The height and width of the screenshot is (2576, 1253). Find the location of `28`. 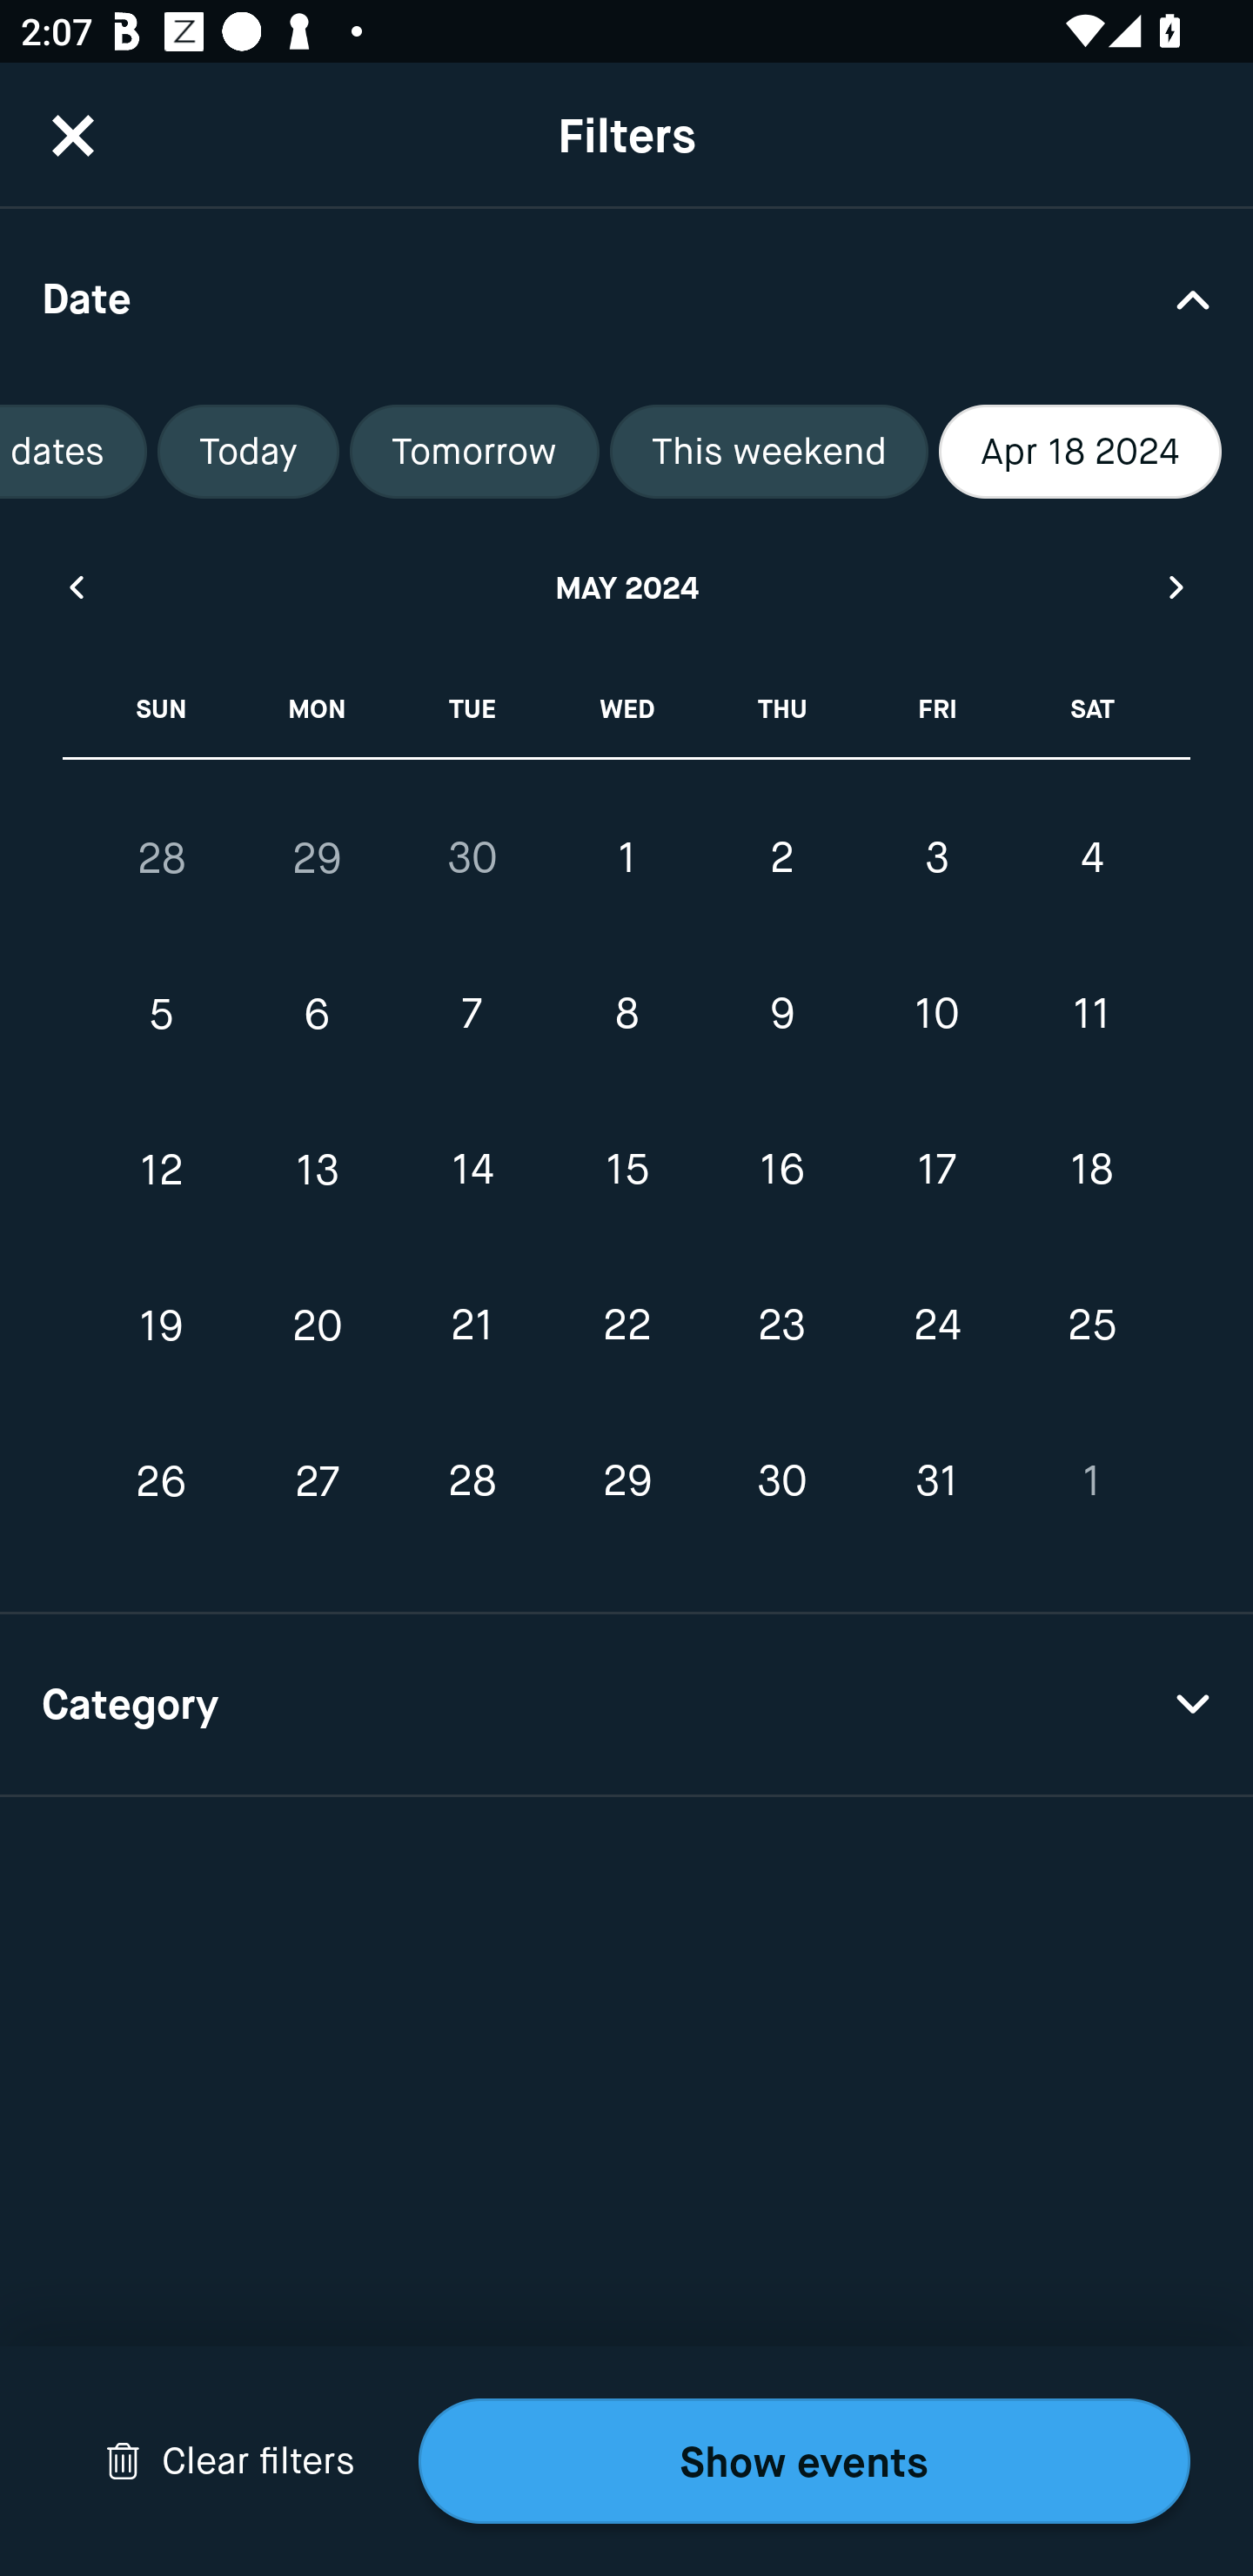

28 is located at coordinates (162, 858).